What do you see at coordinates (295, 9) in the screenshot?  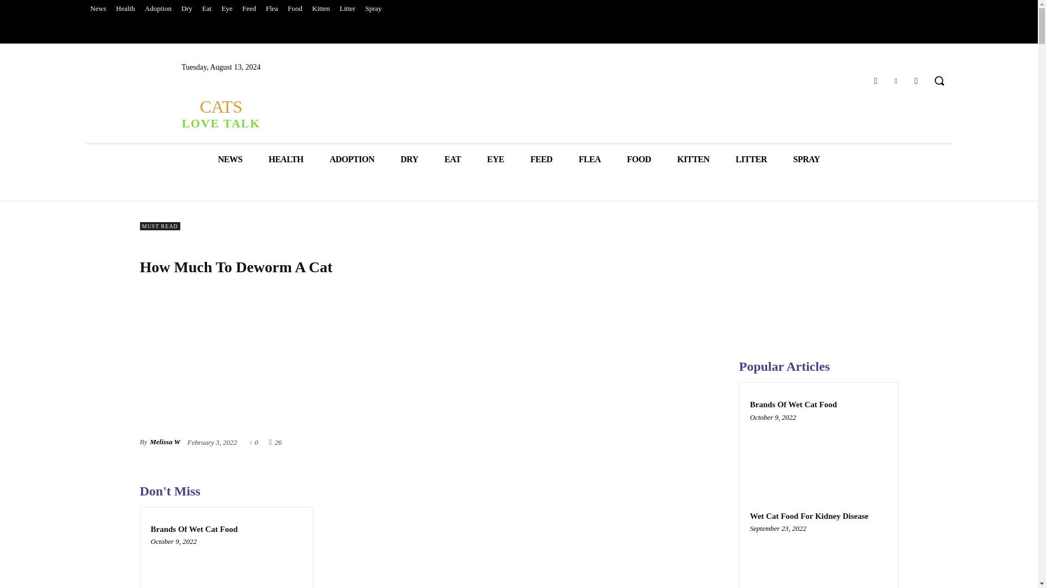 I see `Food` at bounding box center [295, 9].